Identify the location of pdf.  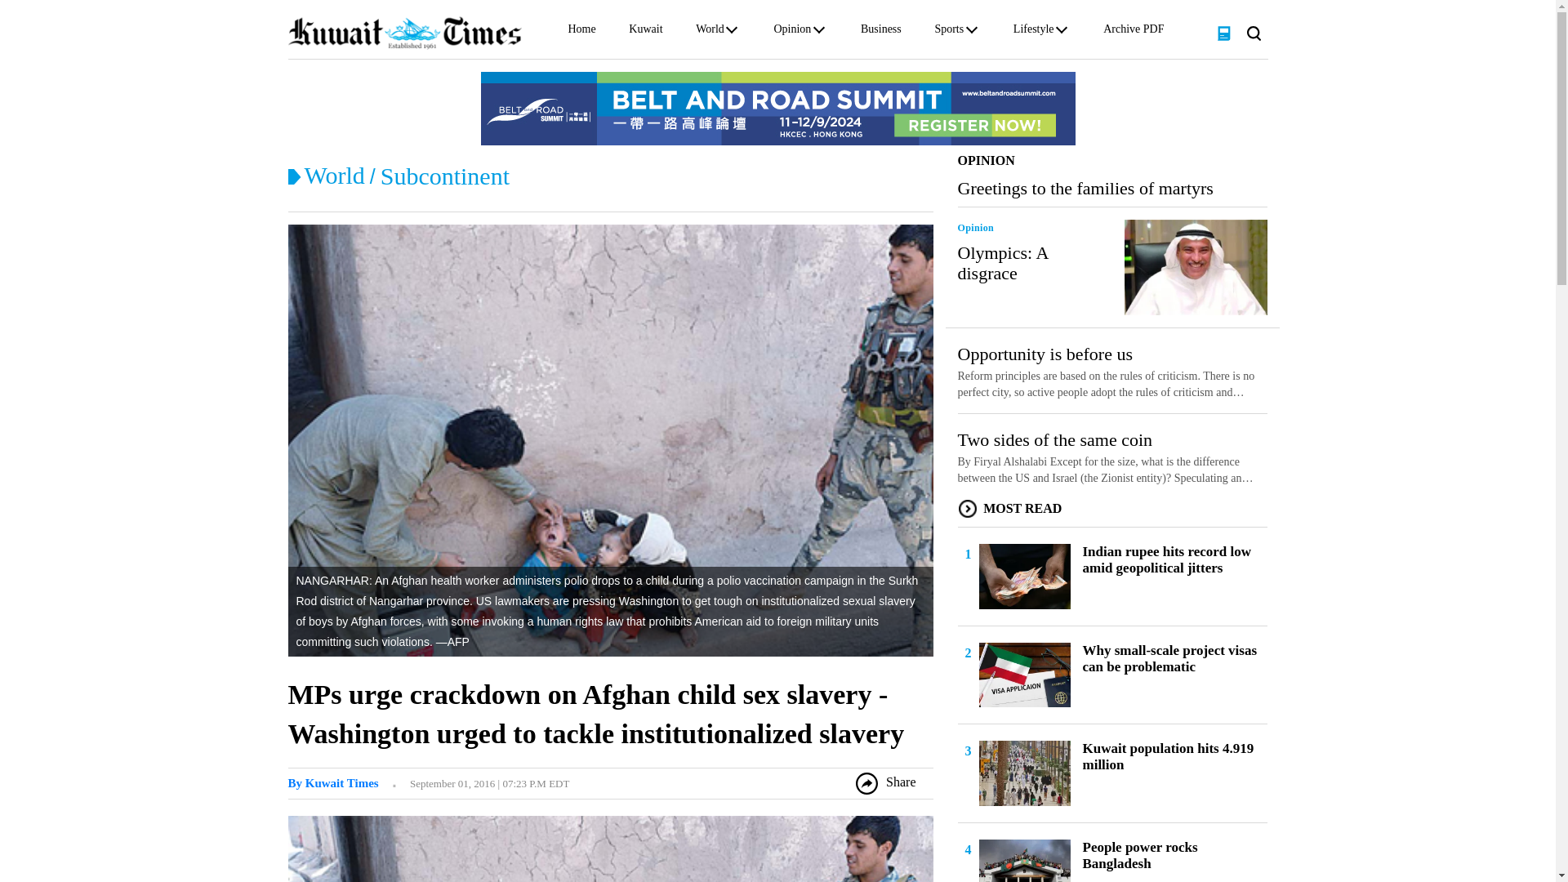
(1223, 32).